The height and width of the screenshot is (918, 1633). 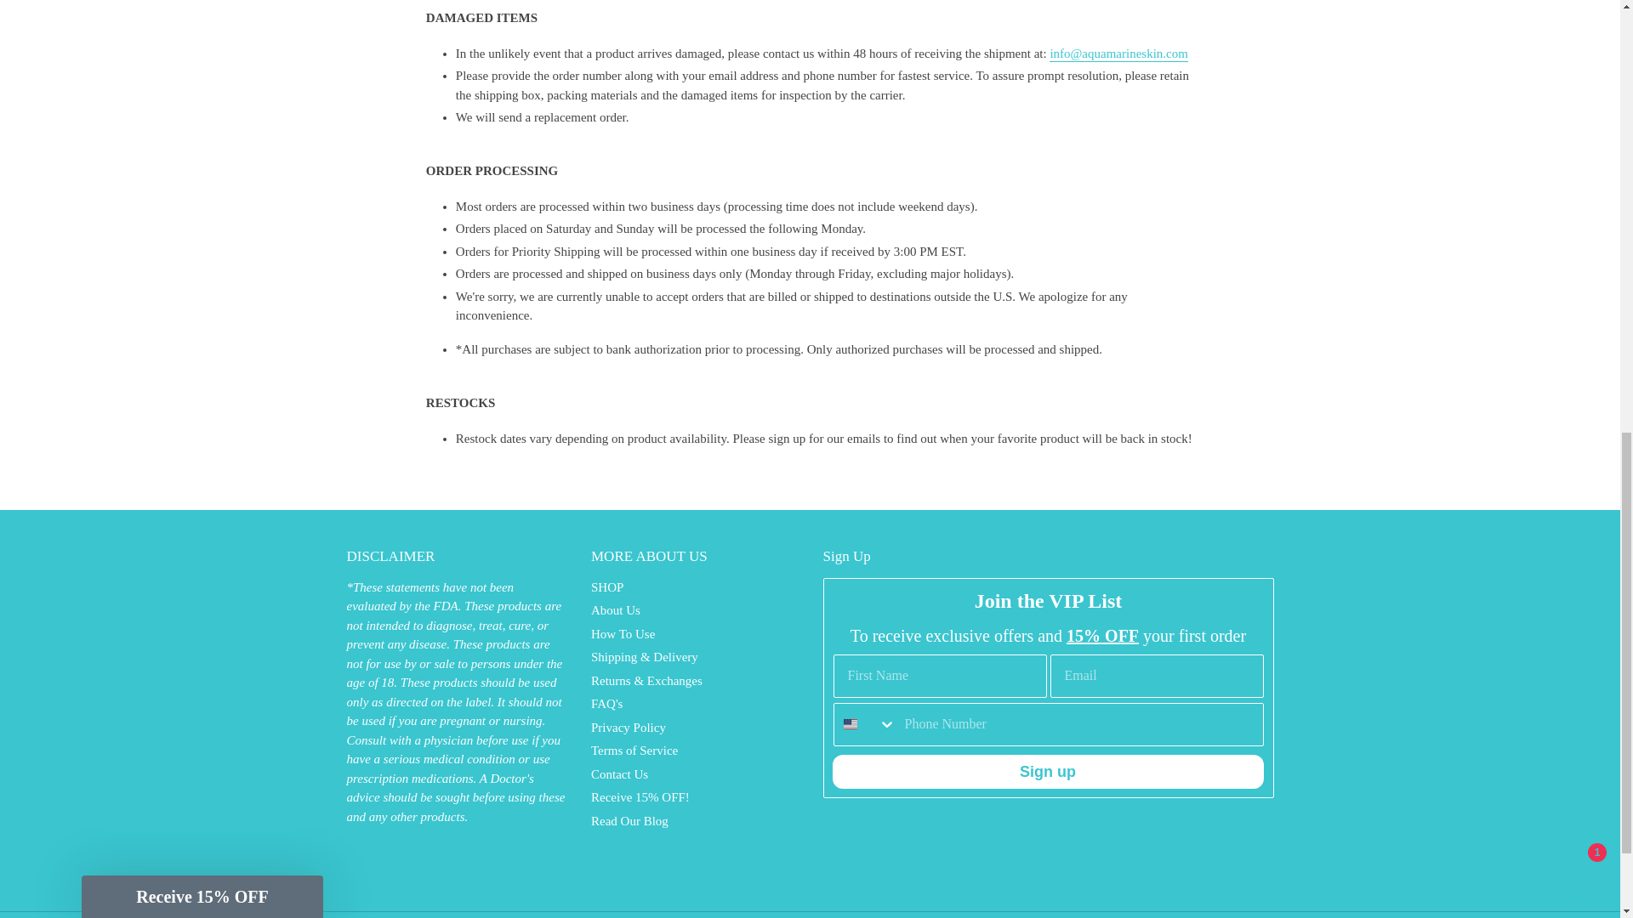 I want to click on Terms of Service, so click(x=634, y=750).